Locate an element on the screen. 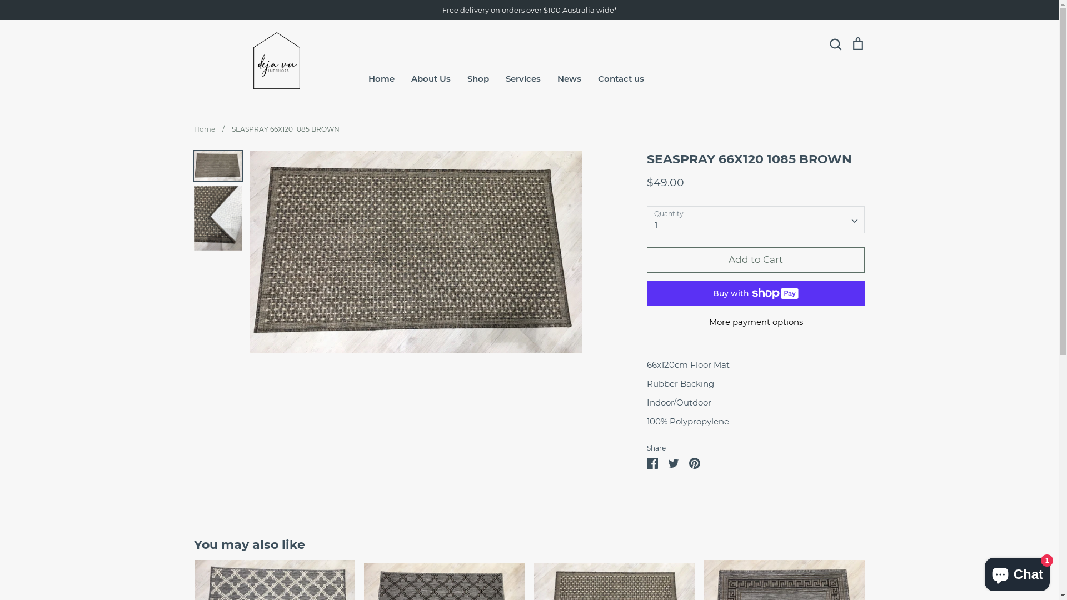 This screenshot has width=1067, height=600. Services is located at coordinates (523, 79).